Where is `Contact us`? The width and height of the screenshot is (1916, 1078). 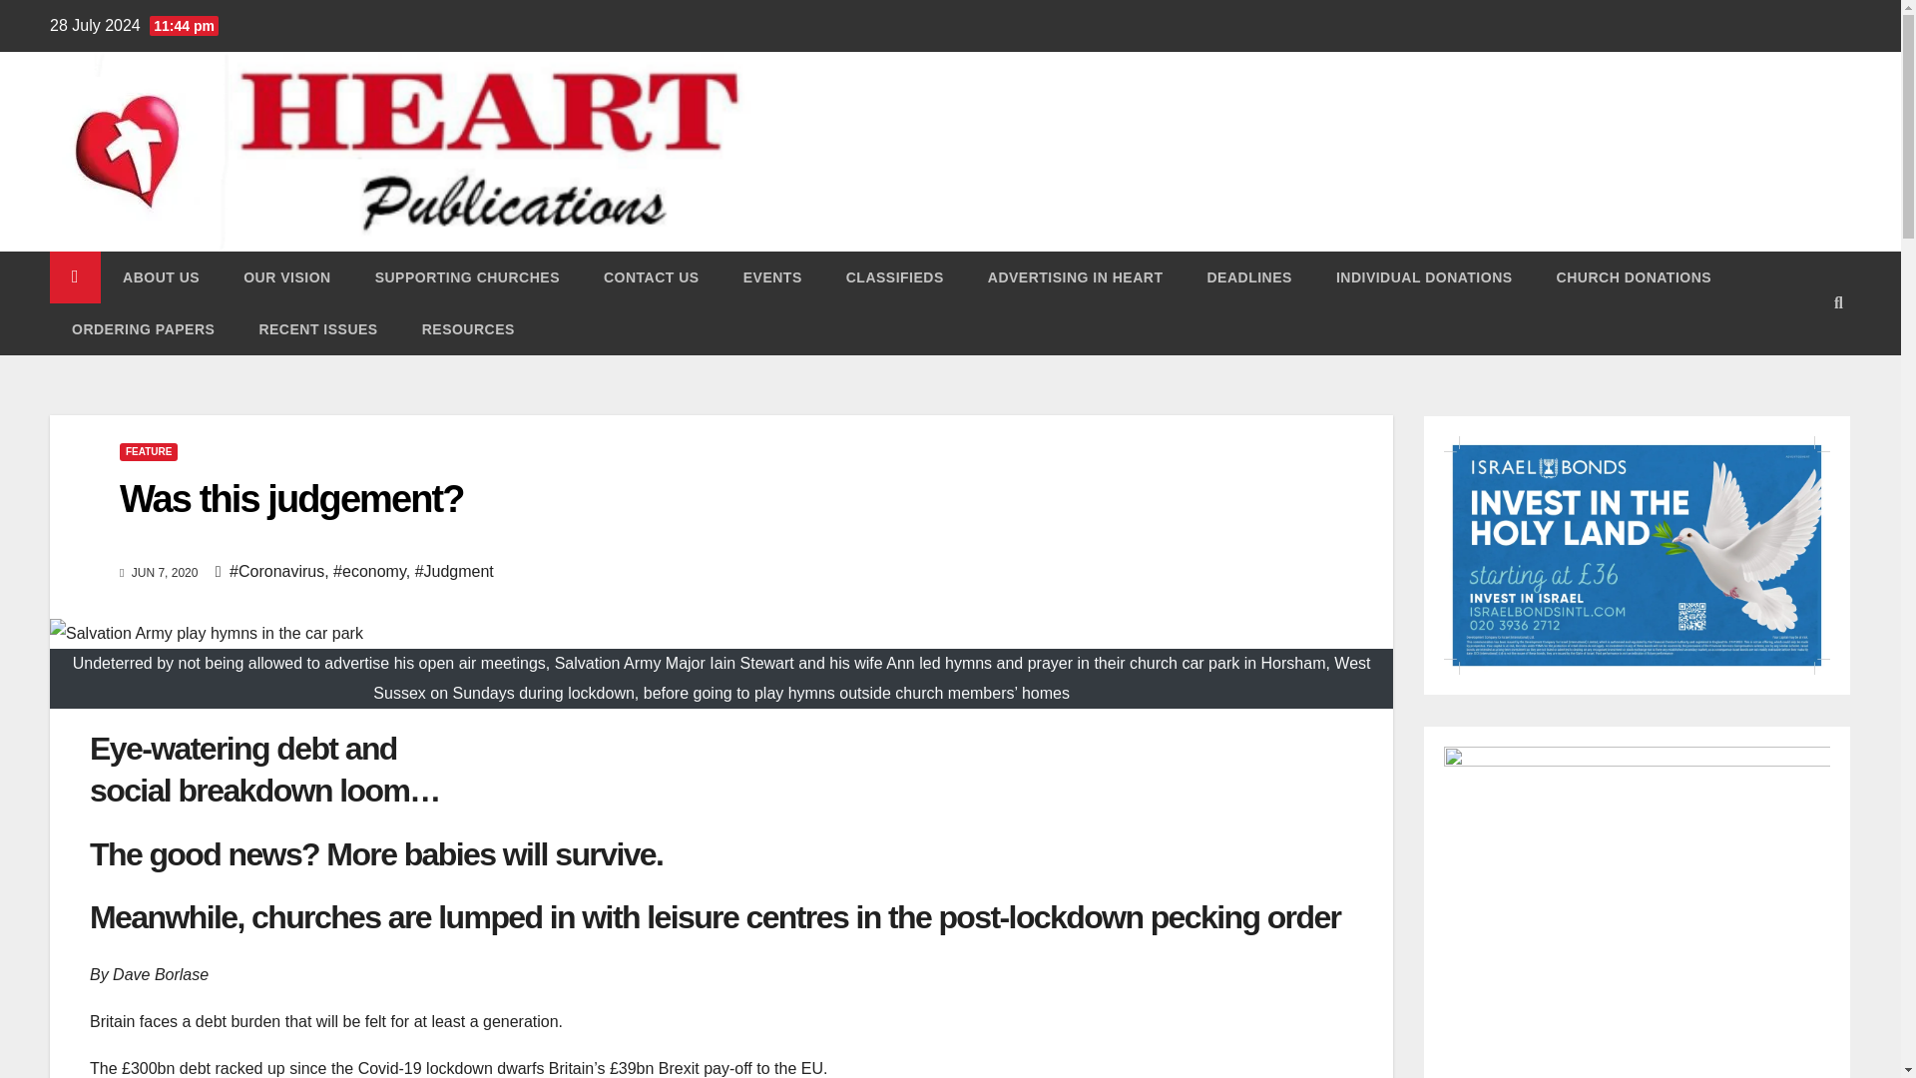 Contact us is located at coordinates (652, 276).